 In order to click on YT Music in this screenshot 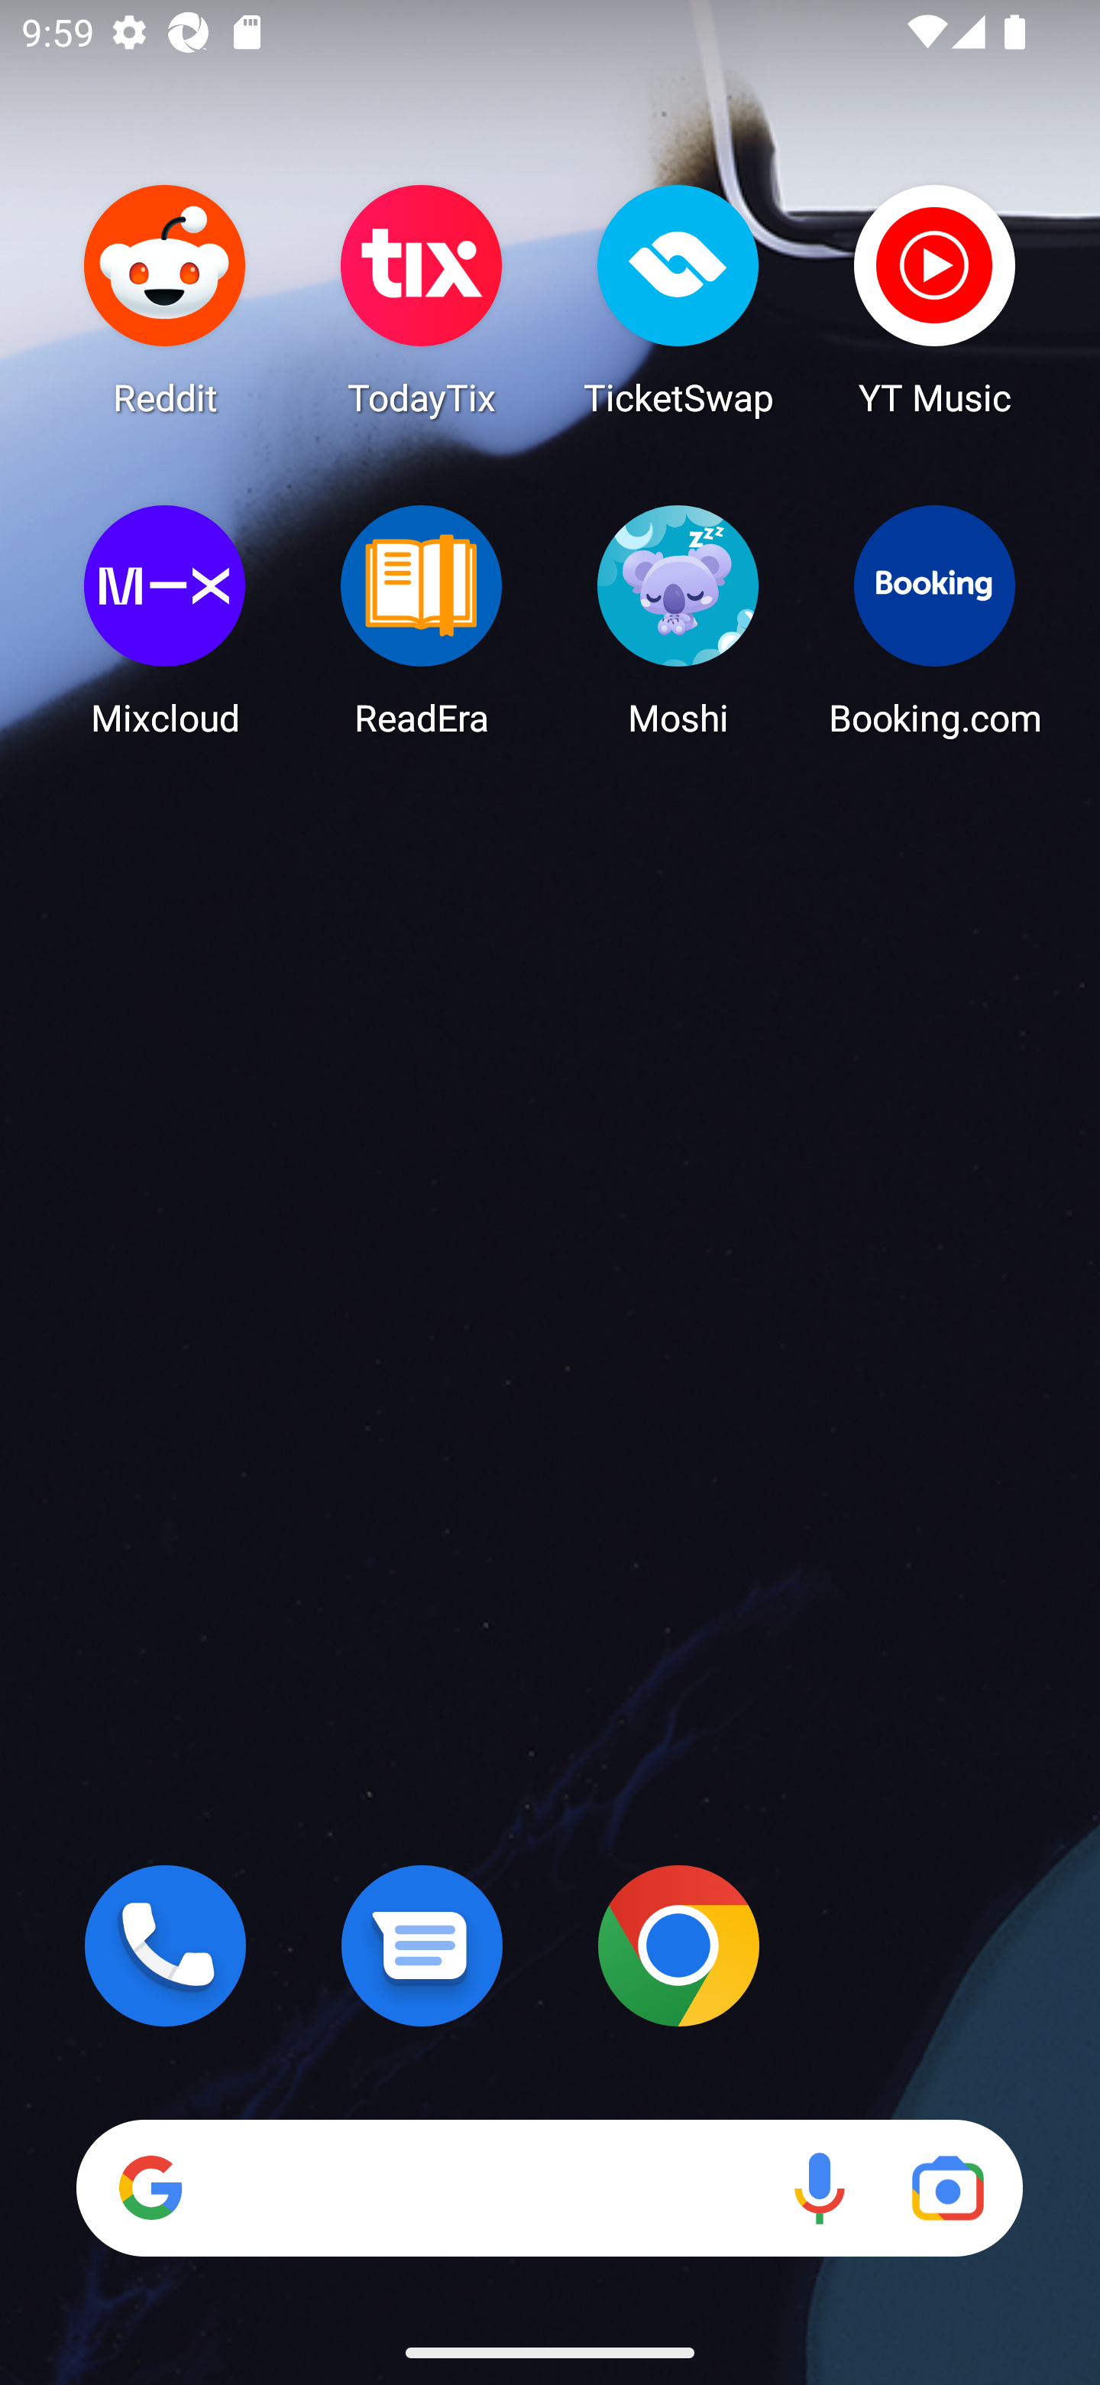, I will do `click(935, 300)`.